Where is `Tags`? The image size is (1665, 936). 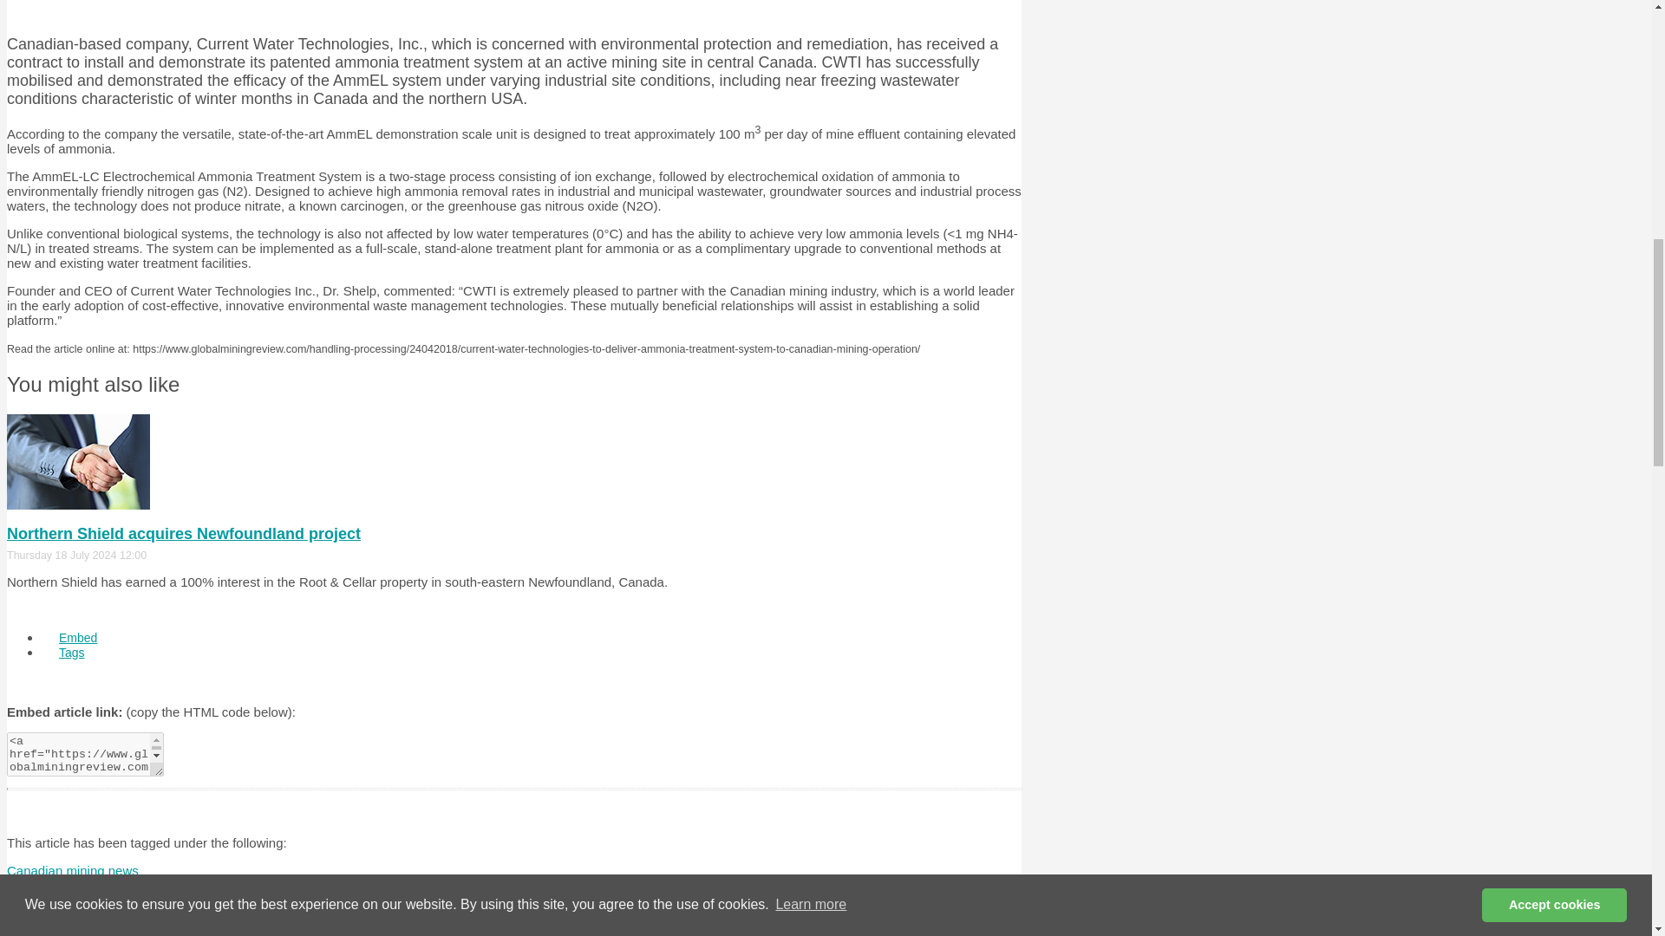
Tags is located at coordinates (71, 653).